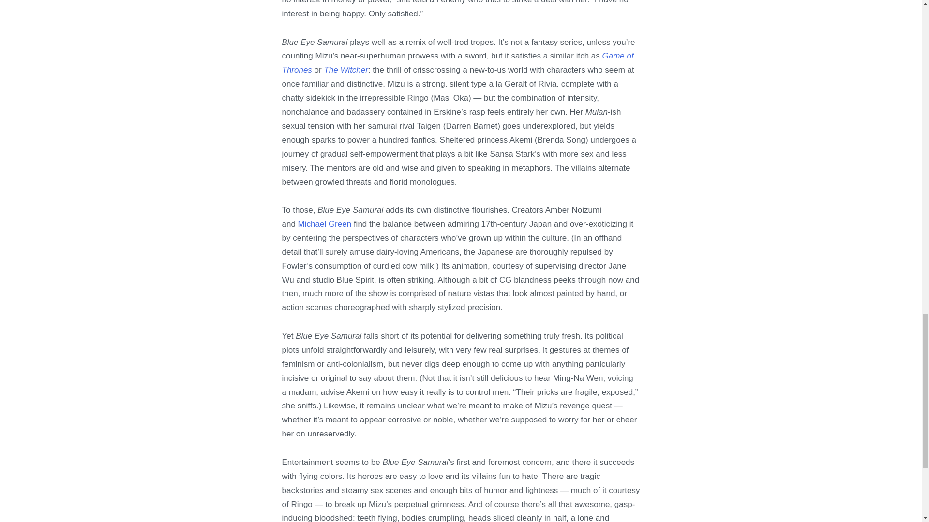  What do you see at coordinates (325, 224) in the screenshot?
I see `Michael Green` at bounding box center [325, 224].